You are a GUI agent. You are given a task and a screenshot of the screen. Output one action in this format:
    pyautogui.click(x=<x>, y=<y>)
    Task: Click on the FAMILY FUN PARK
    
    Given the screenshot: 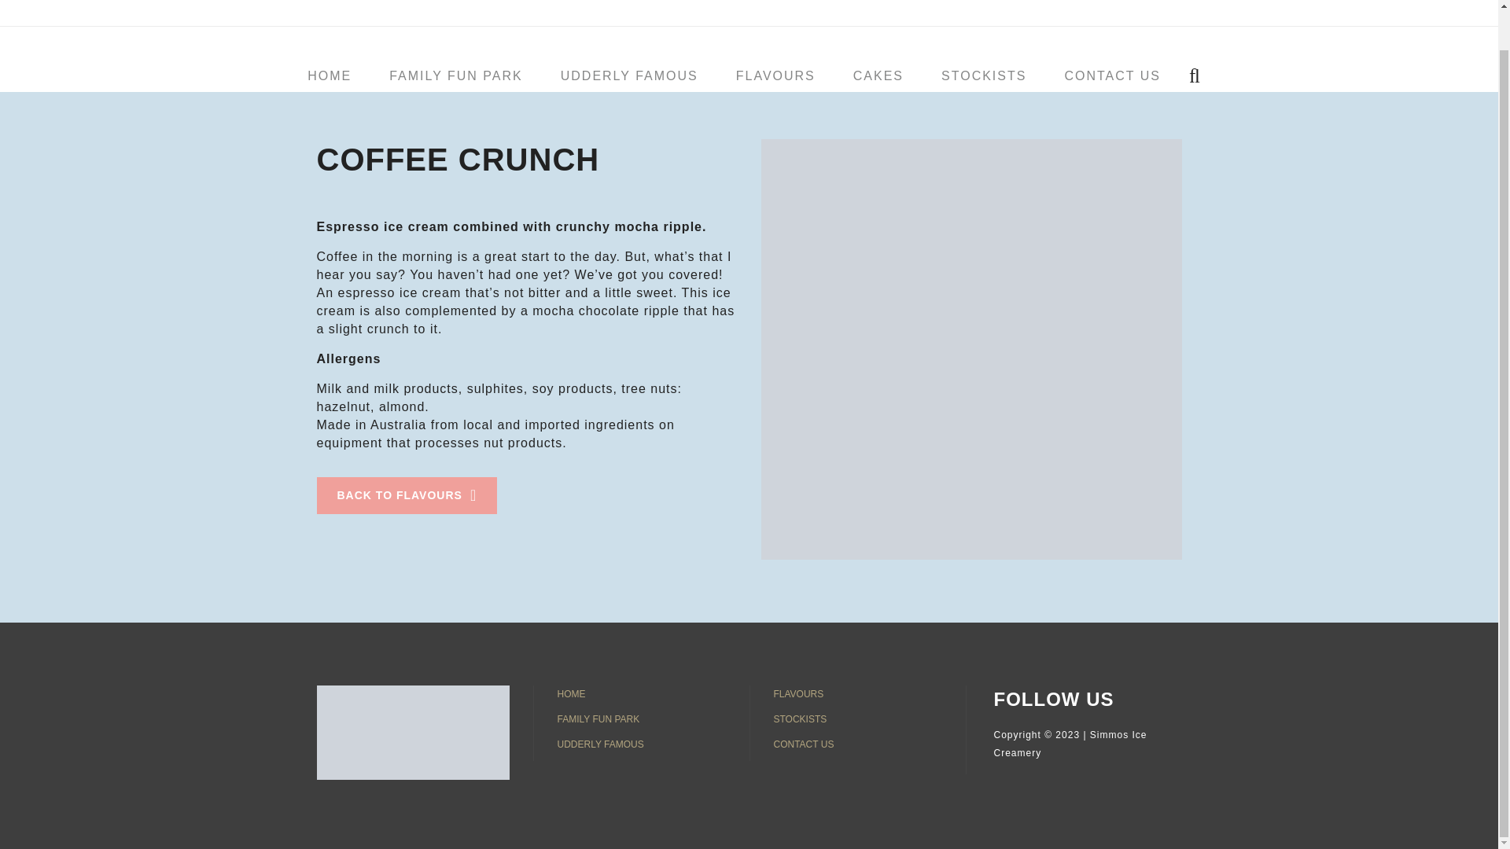 What is the action you would take?
    pyautogui.click(x=456, y=34)
    